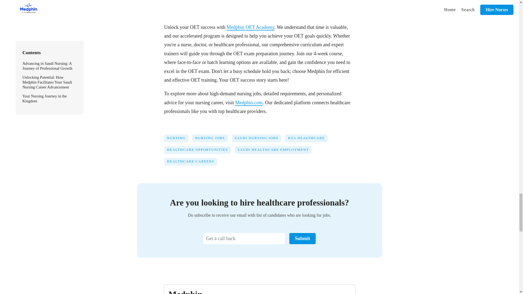  I want to click on WhatsApp community, so click(194, 5).